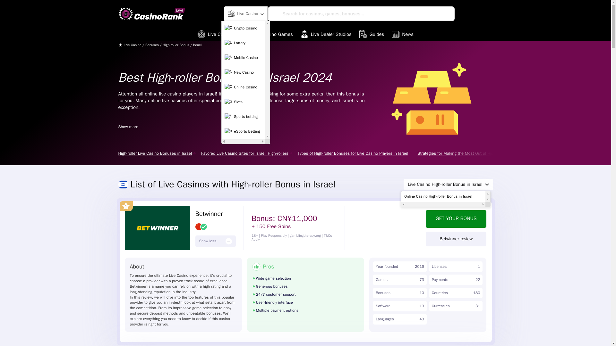  Describe the element at coordinates (243, 131) in the screenshot. I see `eSports Betting` at that location.